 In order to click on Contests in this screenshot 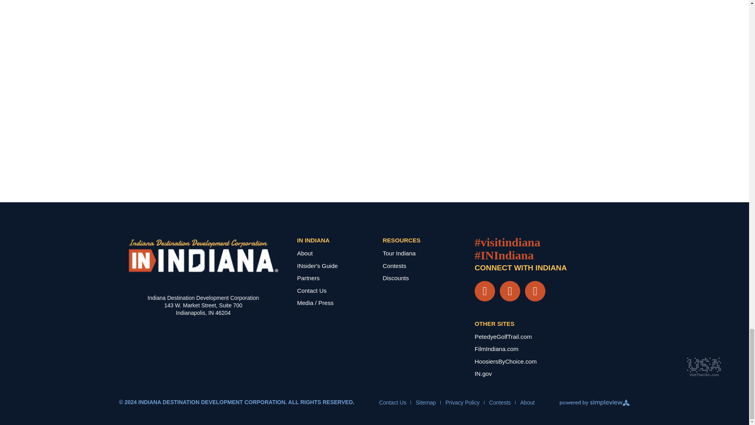, I will do `click(500, 403)`.